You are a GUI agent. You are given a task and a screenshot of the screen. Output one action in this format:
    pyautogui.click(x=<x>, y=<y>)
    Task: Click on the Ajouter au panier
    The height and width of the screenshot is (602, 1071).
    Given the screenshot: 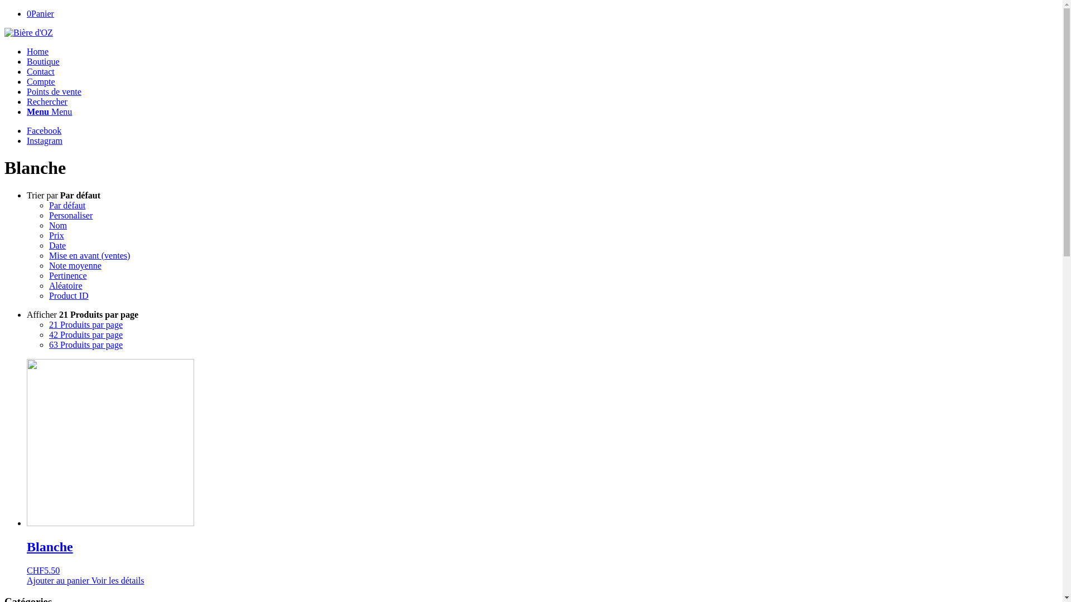 What is the action you would take?
    pyautogui.click(x=58, y=581)
    